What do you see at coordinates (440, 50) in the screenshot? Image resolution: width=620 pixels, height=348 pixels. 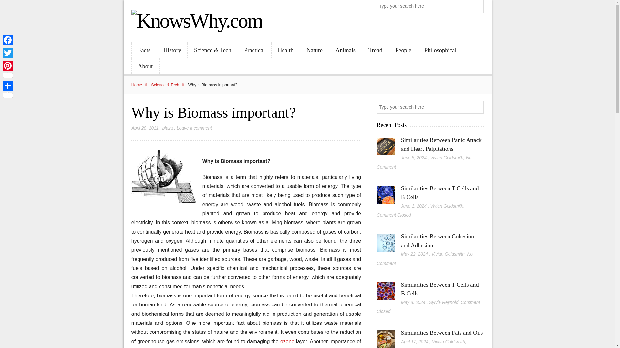 I see `Philosophical` at bounding box center [440, 50].